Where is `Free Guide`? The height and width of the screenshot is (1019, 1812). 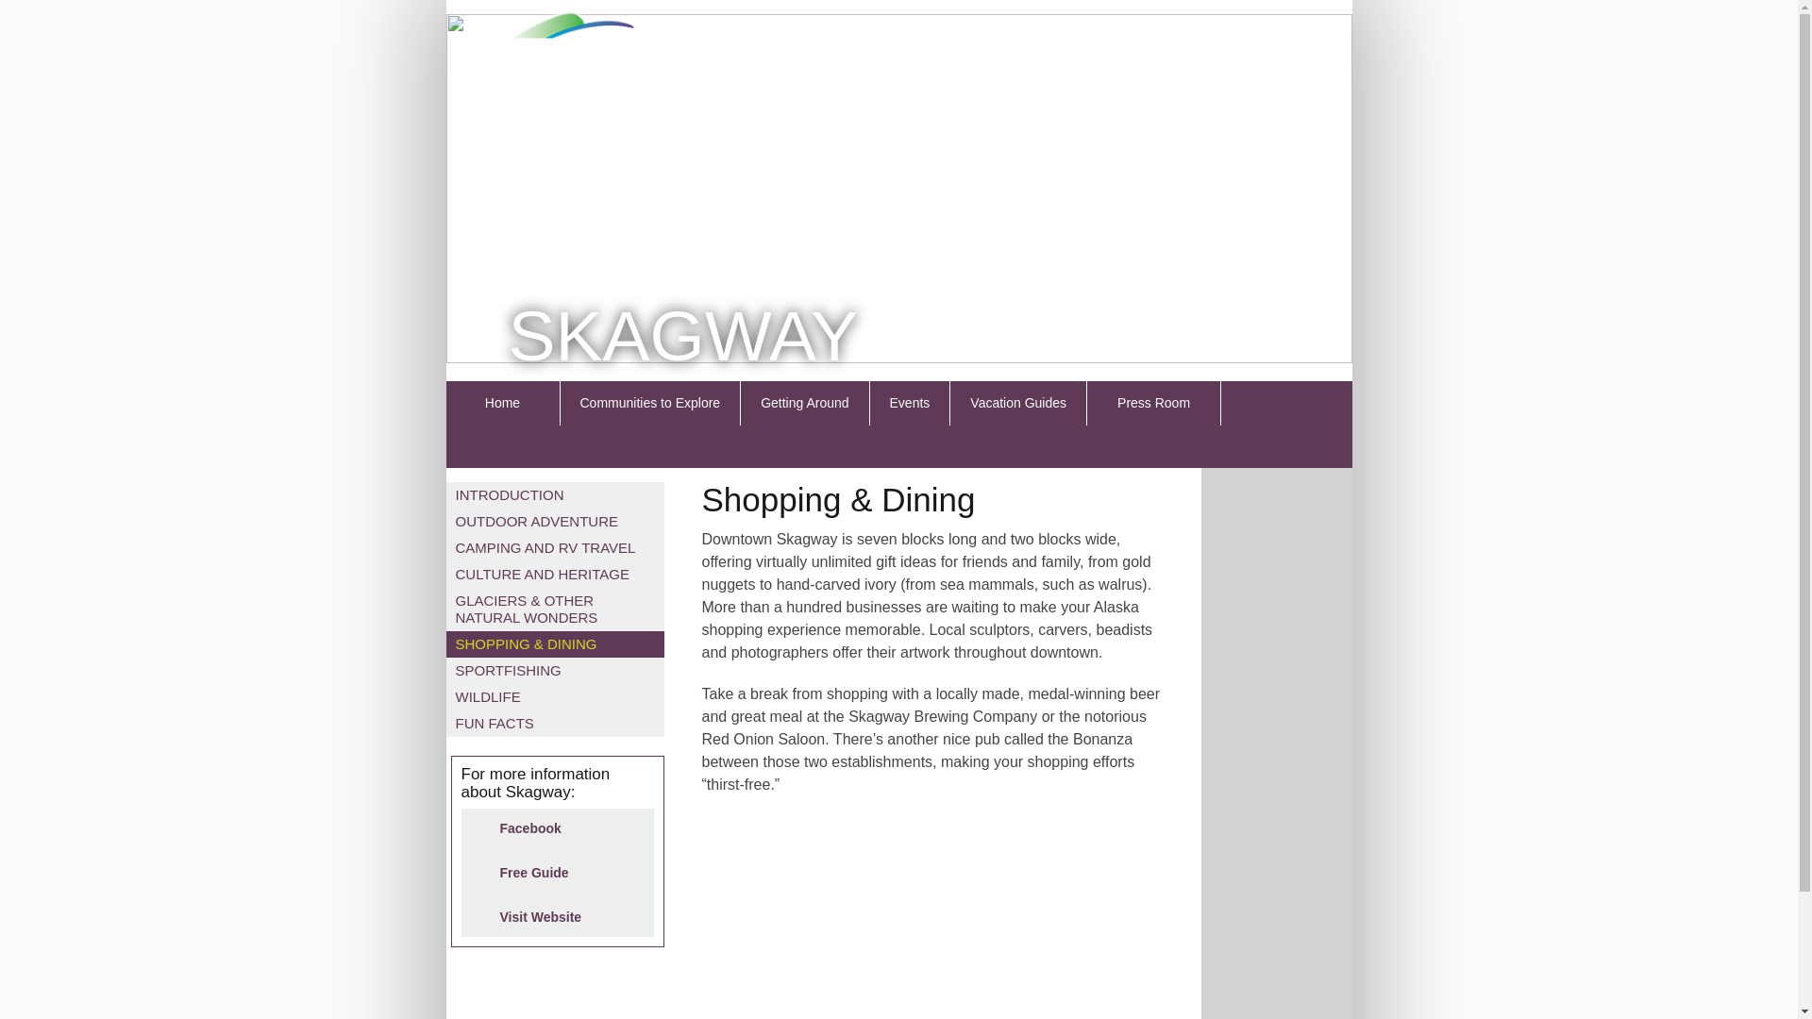
Free Guide is located at coordinates (557, 872).